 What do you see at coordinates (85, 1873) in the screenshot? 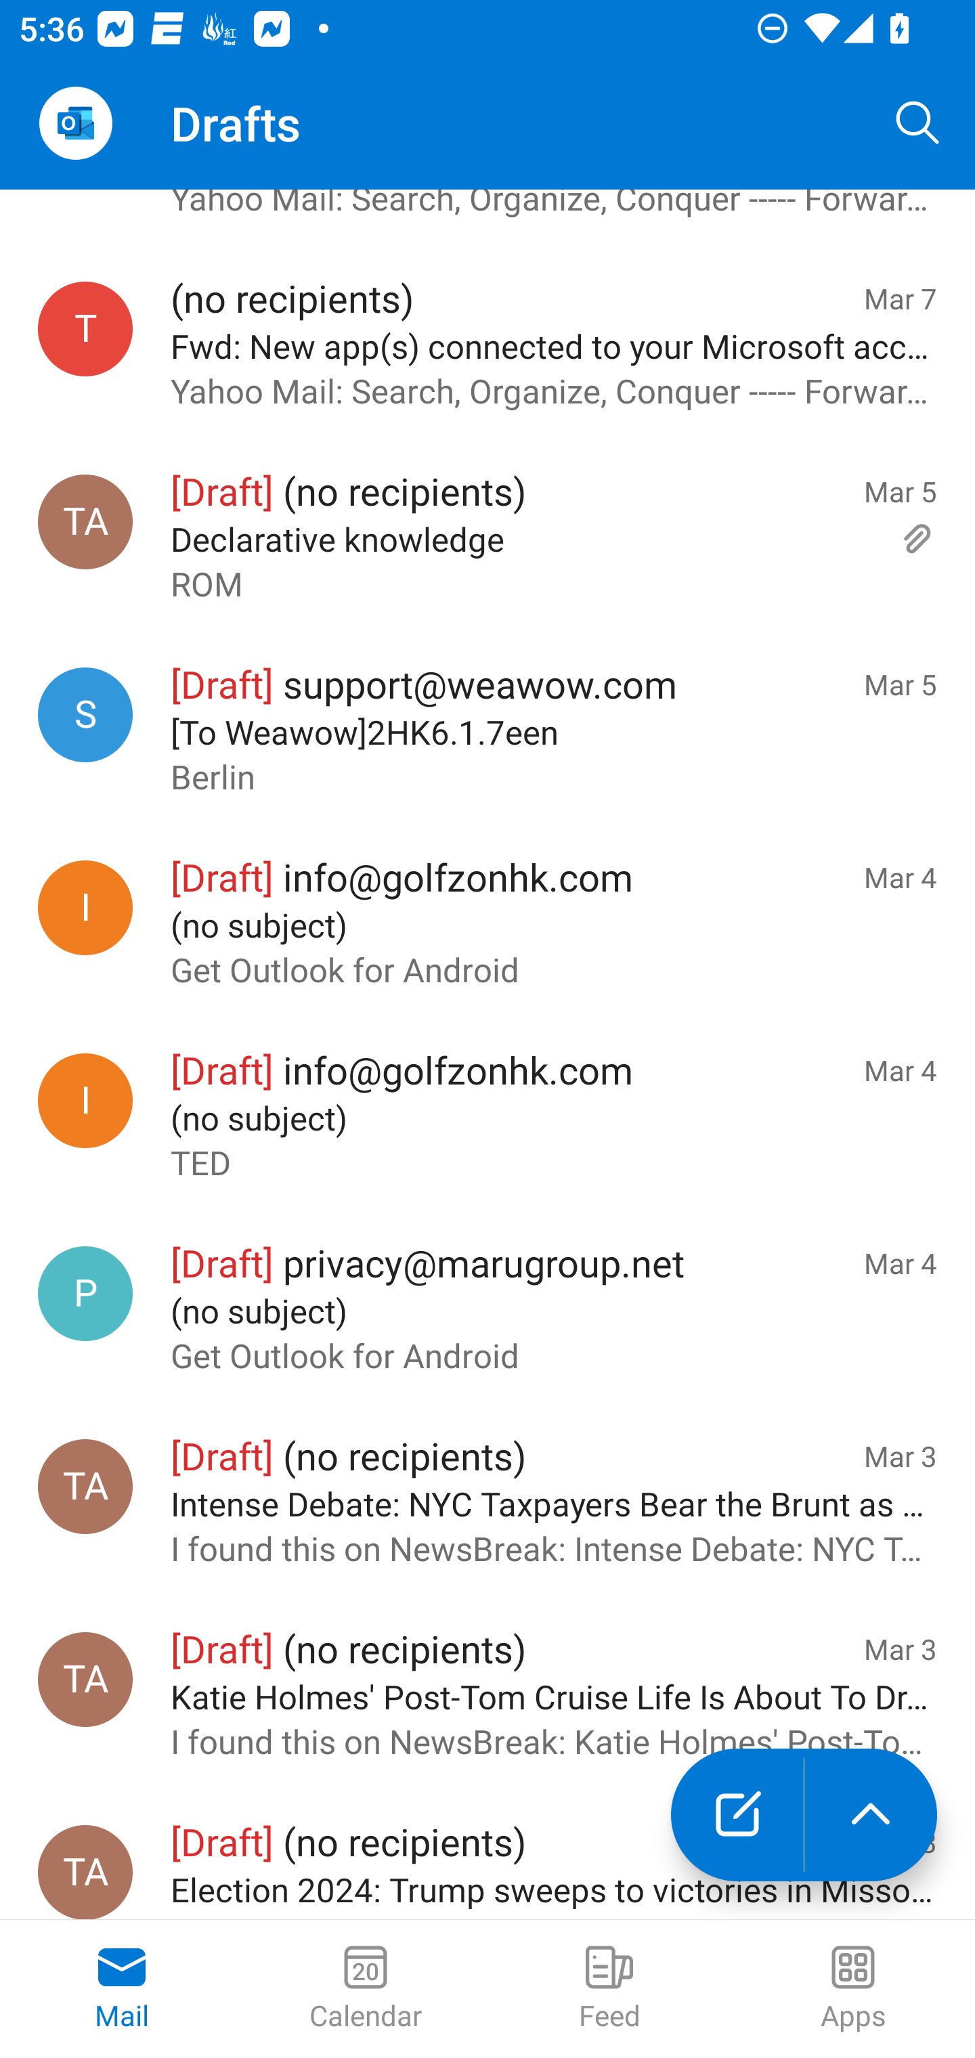
I see `Test Appium, testappium002@outlook.com` at bounding box center [85, 1873].